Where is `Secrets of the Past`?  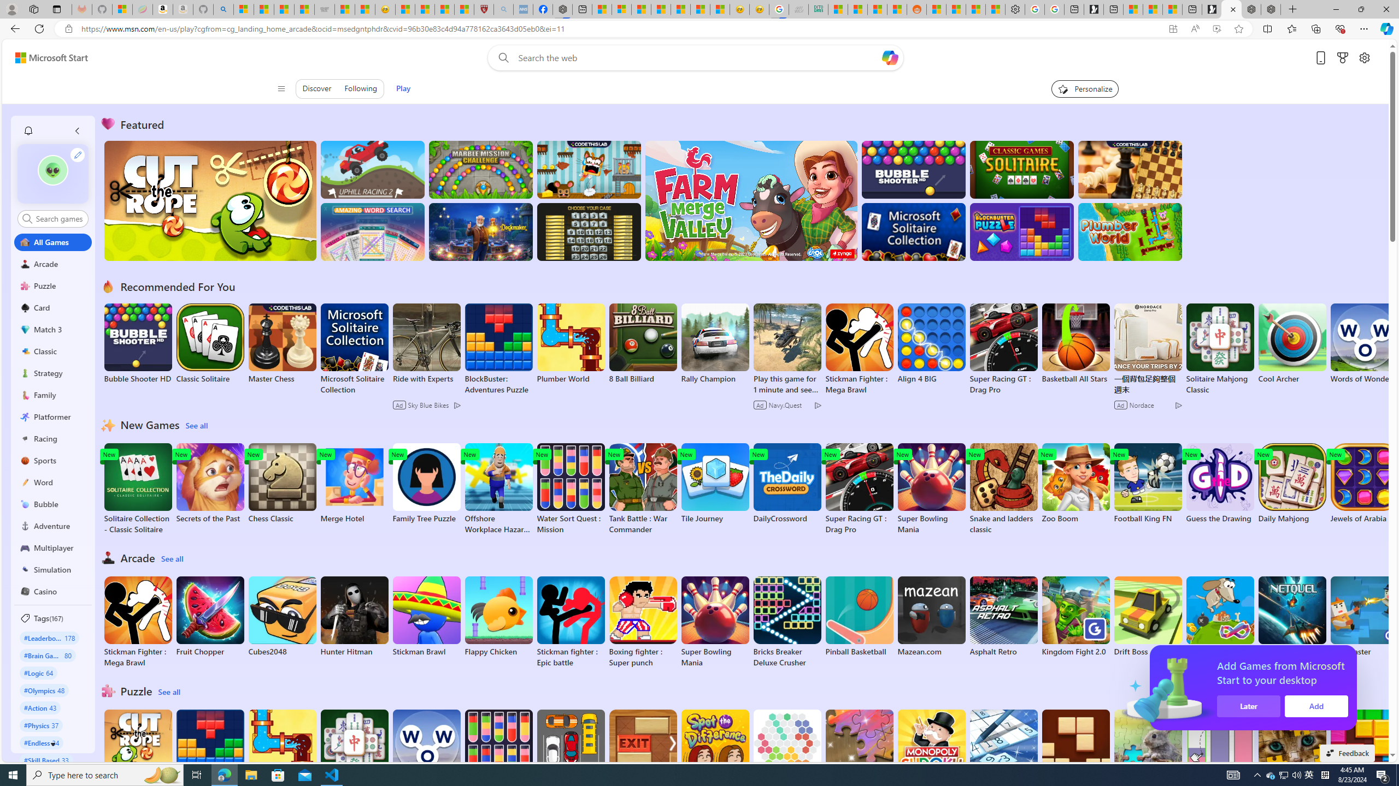 Secrets of the Past is located at coordinates (210, 484).